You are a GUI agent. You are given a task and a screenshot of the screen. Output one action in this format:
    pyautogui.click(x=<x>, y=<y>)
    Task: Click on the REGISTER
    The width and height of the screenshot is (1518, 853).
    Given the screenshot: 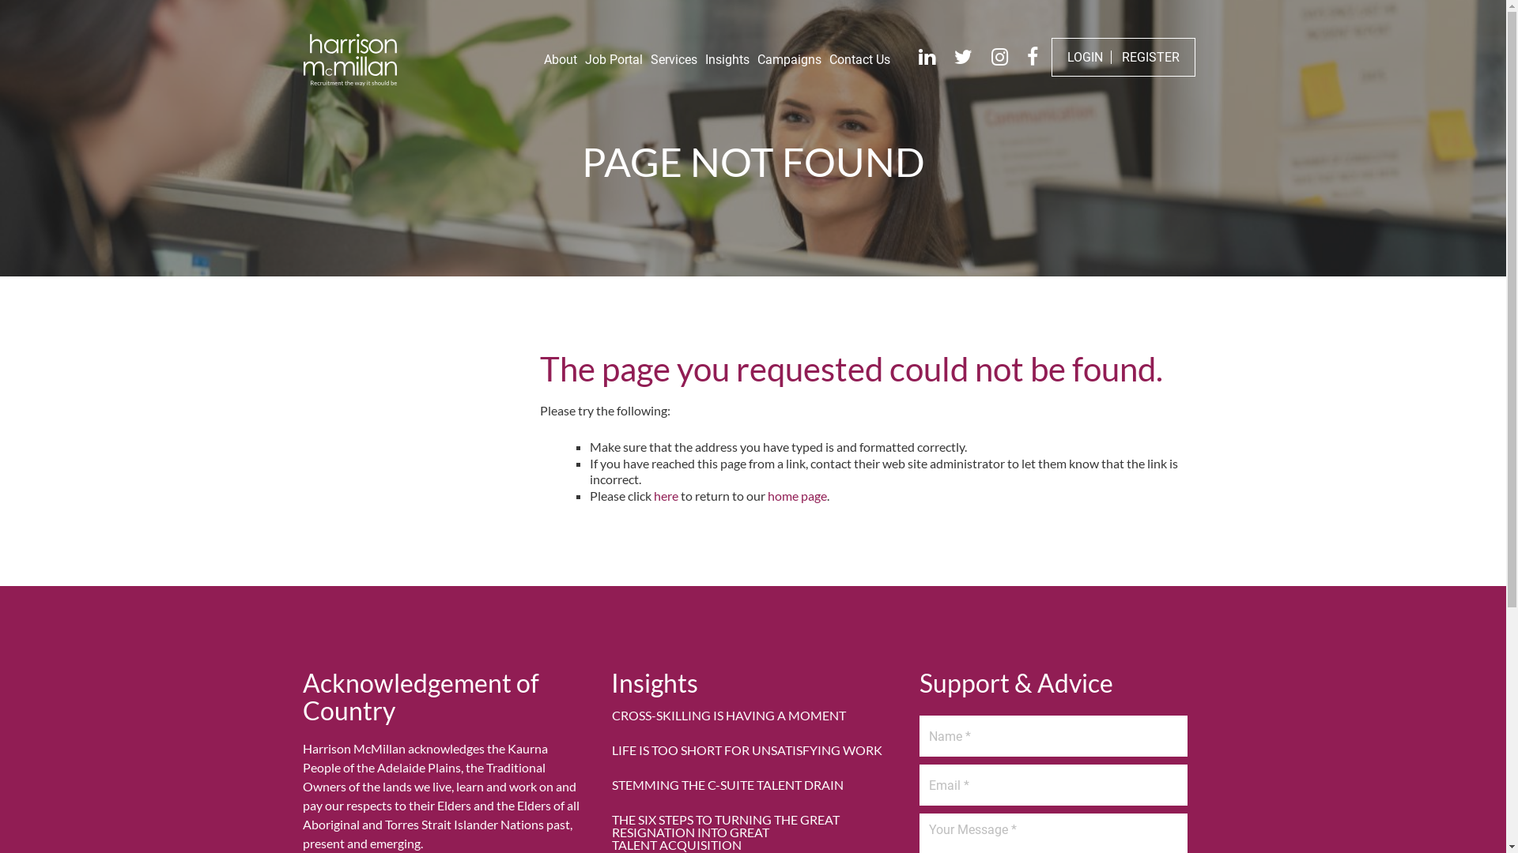 What is the action you would take?
    pyautogui.click(x=1150, y=57)
    